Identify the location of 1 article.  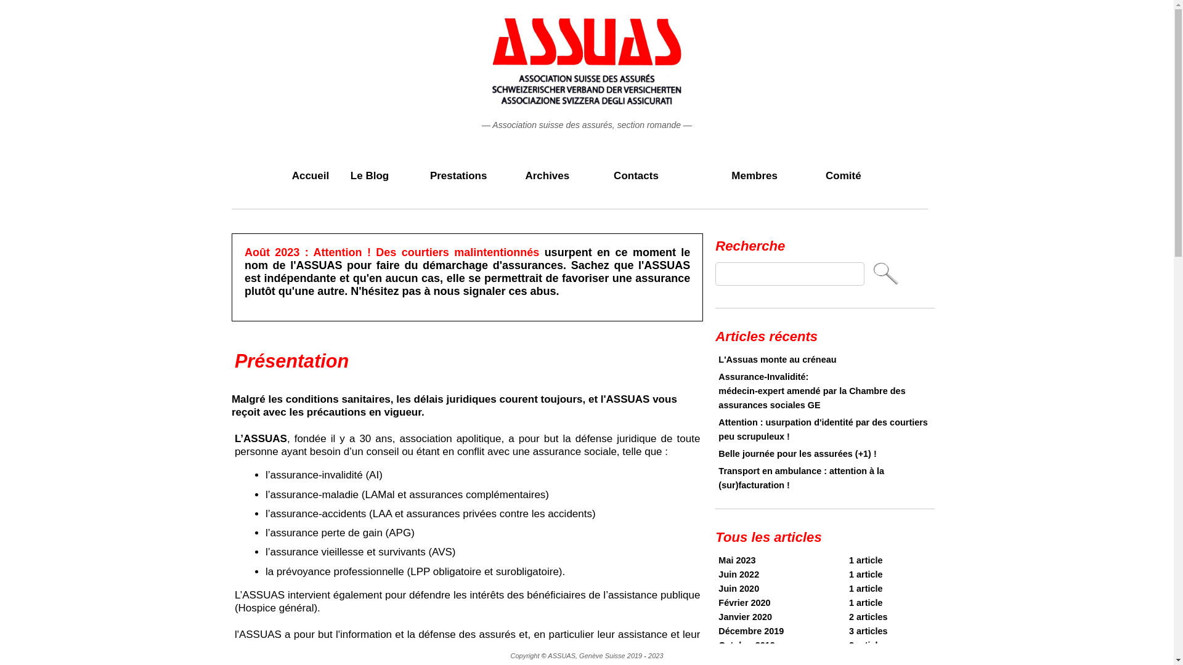
(866, 659).